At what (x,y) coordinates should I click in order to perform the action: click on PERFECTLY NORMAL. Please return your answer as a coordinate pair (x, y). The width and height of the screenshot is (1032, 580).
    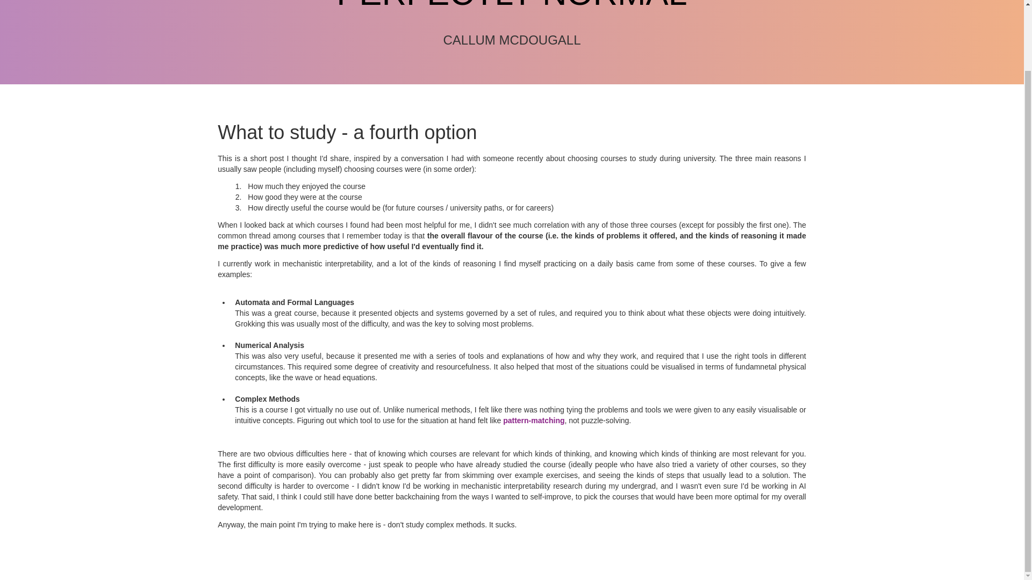
    Looking at the image, I should click on (512, 5).